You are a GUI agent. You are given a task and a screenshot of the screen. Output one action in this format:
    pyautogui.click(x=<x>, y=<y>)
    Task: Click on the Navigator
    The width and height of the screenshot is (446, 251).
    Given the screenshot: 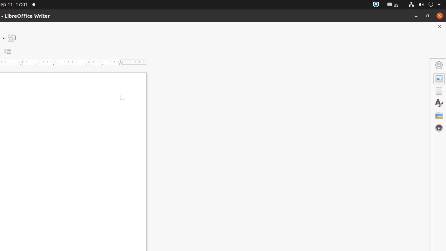 What is the action you would take?
    pyautogui.click(x=439, y=128)
    